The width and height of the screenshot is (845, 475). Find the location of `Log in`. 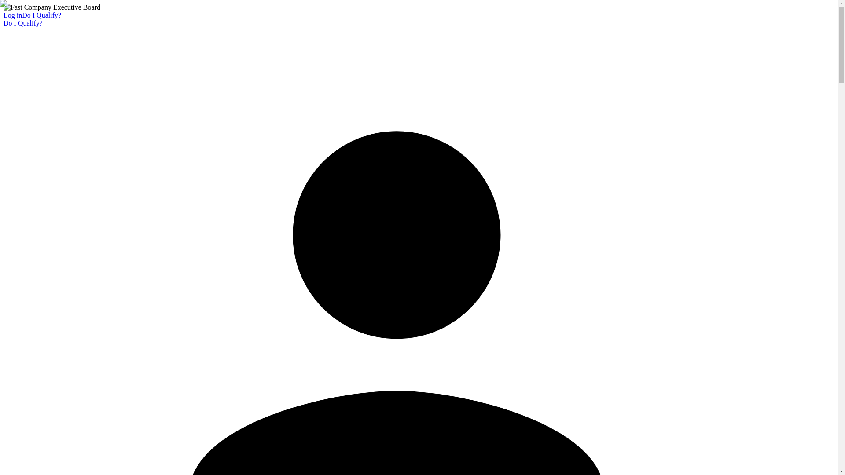

Log in is located at coordinates (12, 15).